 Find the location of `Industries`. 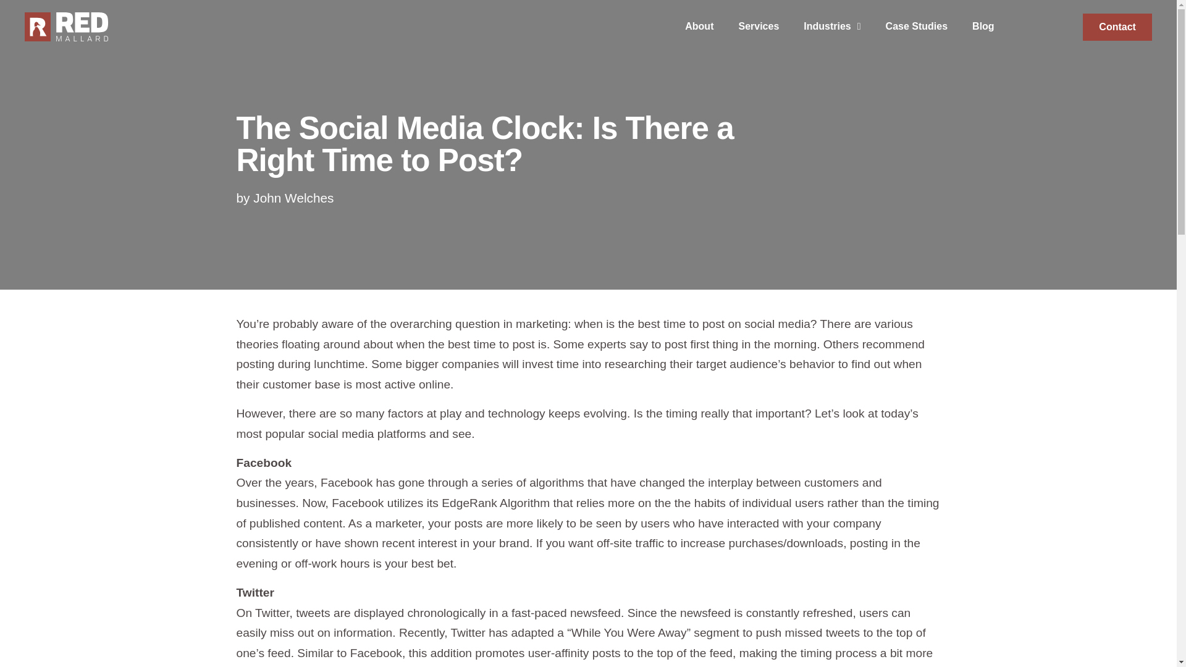

Industries is located at coordinates (831, 26).